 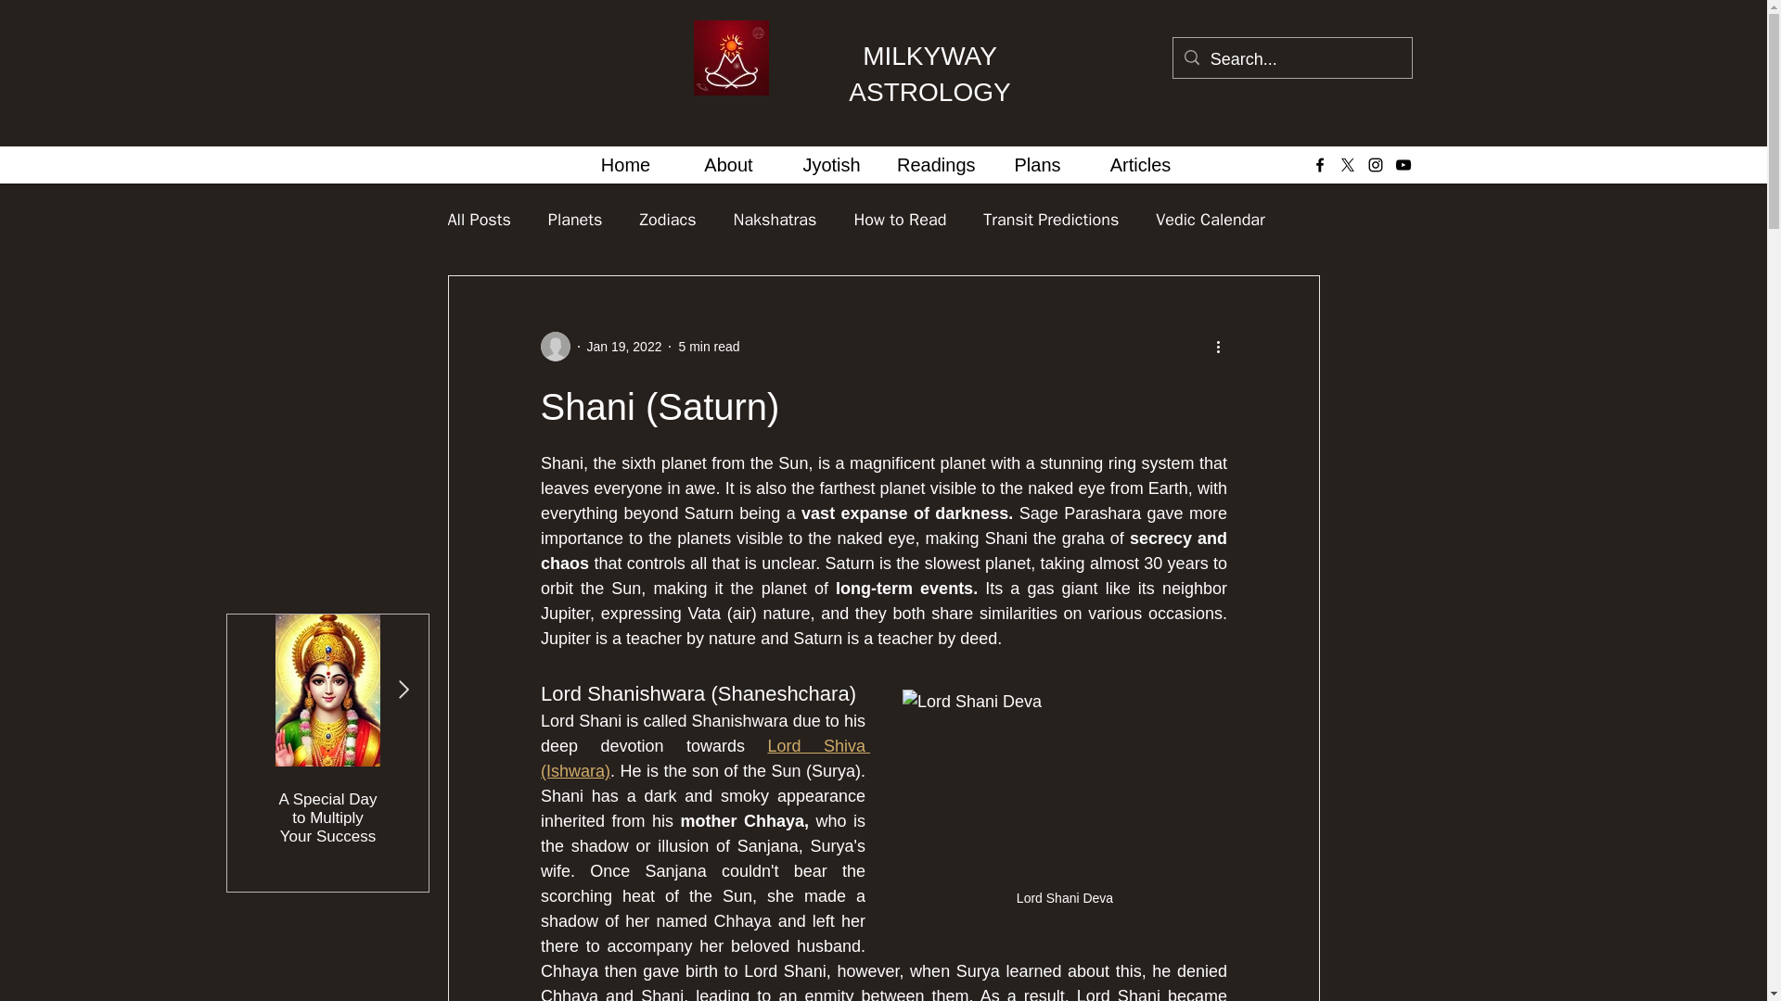 I want to click on A Special Day to Multiply Your Success, so click(x=327, y=817).